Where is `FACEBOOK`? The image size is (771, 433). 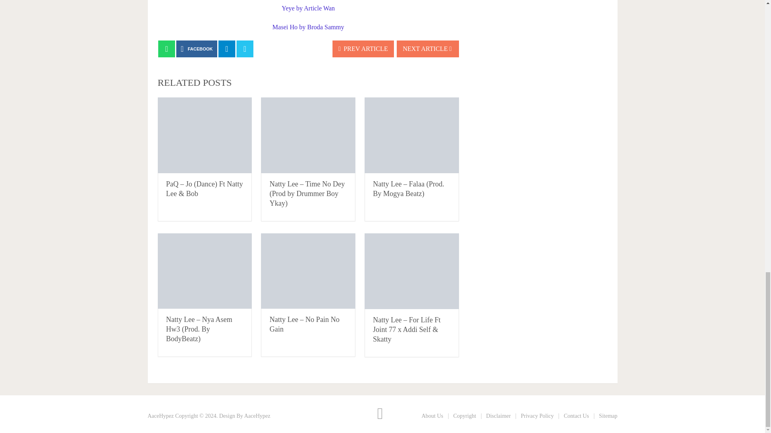
FACEBOOK is located at coordinates (197, 49).